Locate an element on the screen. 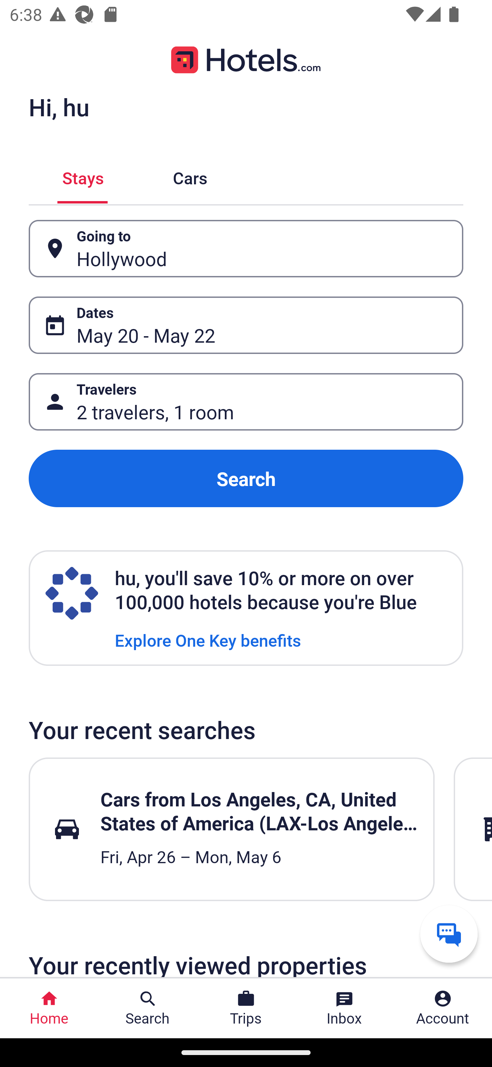  Inbox Inbox Button is located at coordinates (344, 1008).